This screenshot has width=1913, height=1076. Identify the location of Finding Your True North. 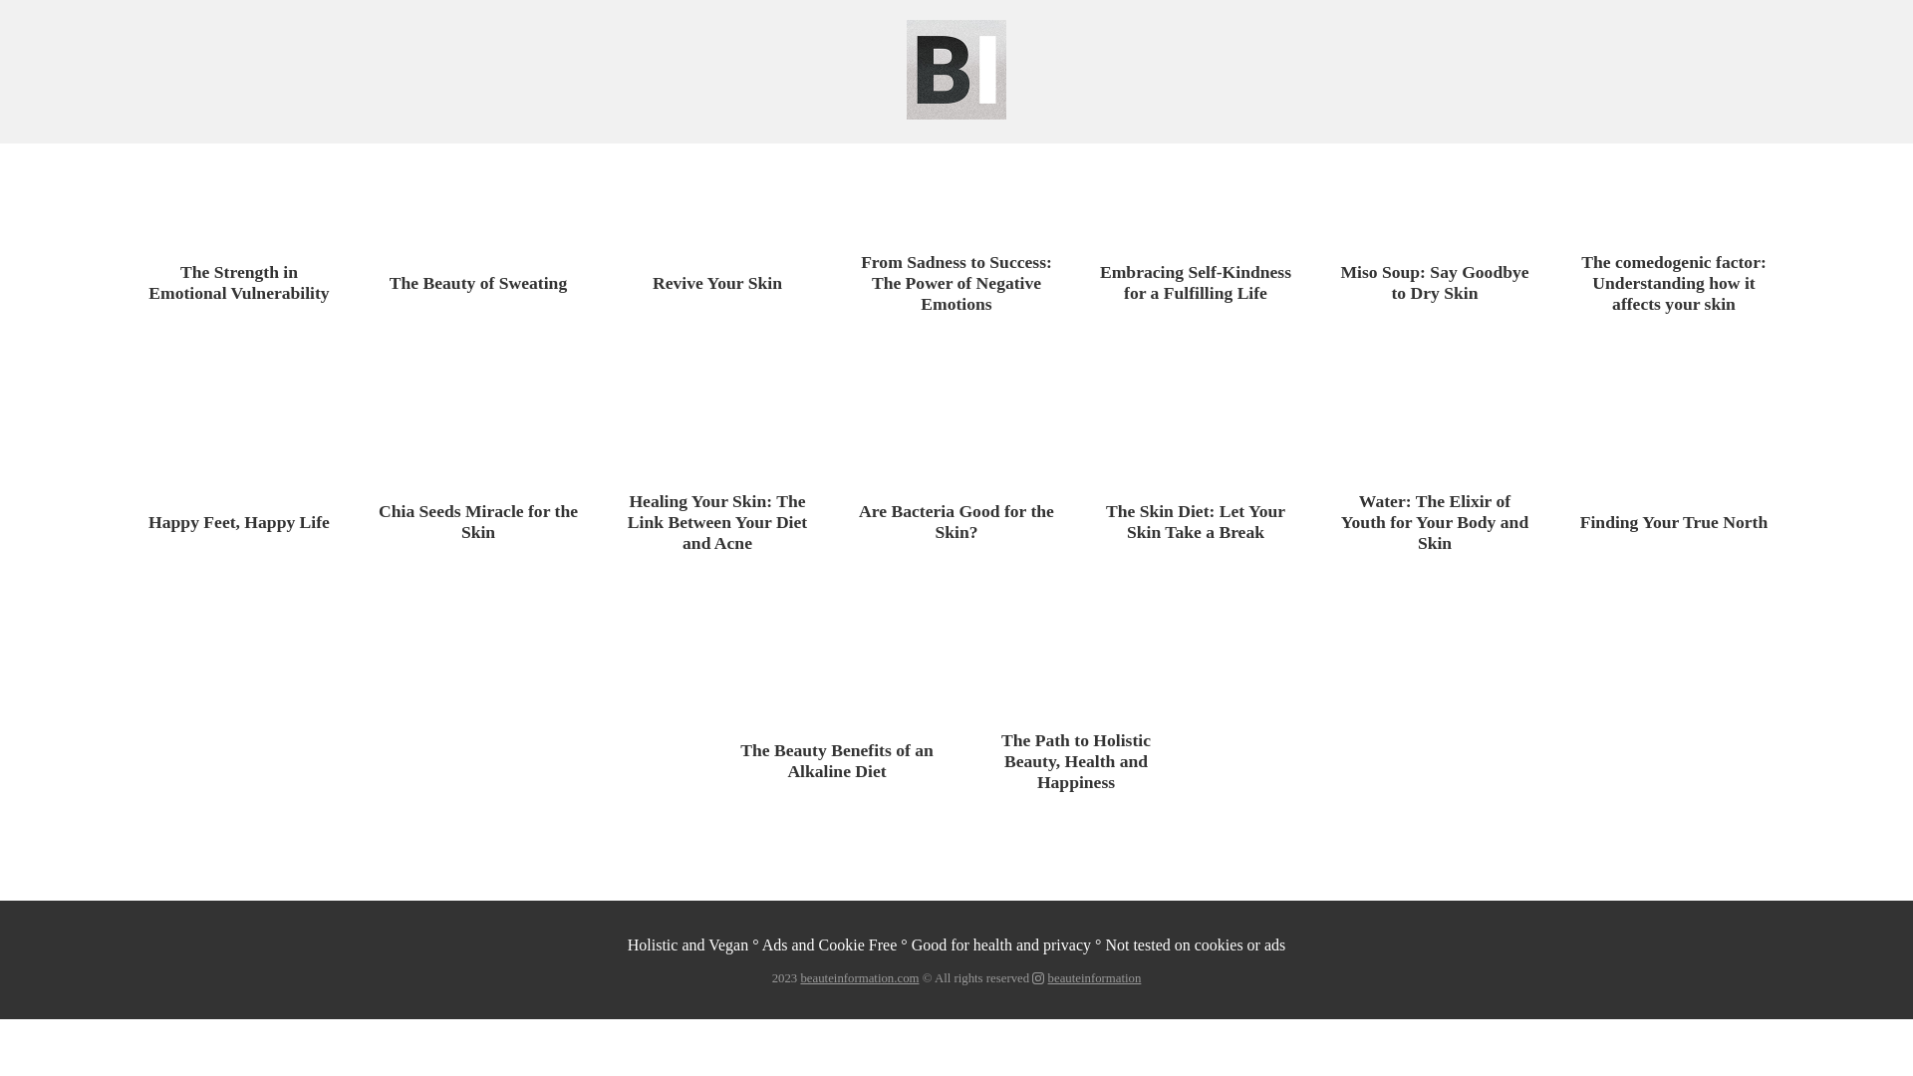
(1674, 522).